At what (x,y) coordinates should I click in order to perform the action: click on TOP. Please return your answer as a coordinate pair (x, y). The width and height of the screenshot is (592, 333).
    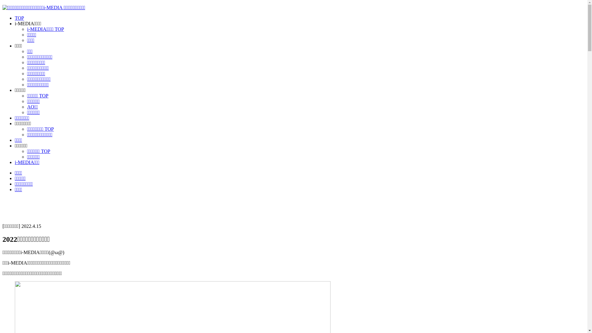
    Looking at the image, I should click on (19, 18).